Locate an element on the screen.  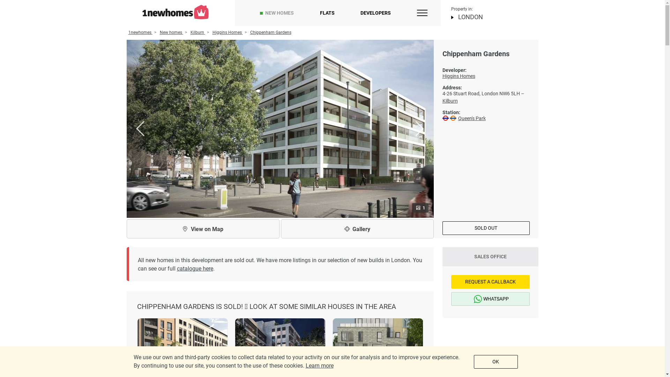
Queen's Park is located at coordinates (472, 118).